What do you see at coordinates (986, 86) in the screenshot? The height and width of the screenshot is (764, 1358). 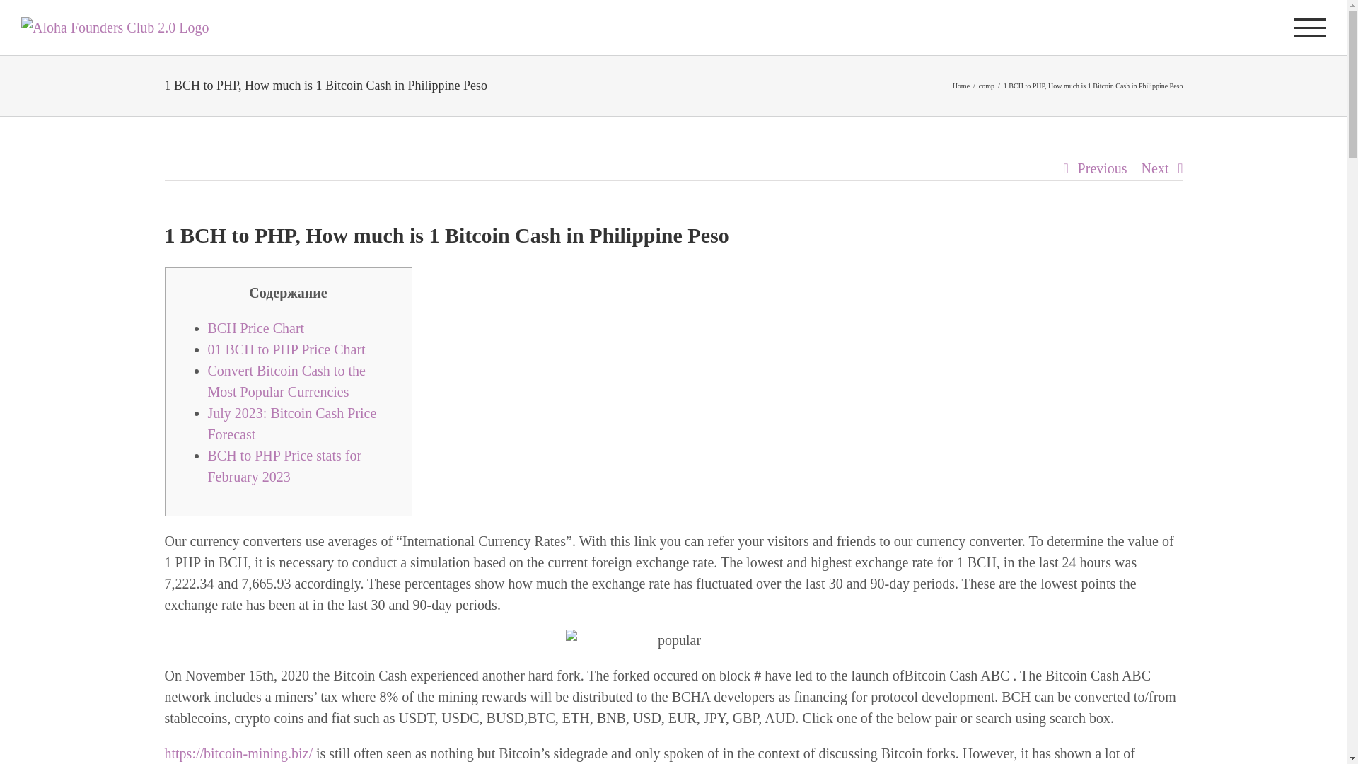 I see `comp` at bounding box center [986, 86].